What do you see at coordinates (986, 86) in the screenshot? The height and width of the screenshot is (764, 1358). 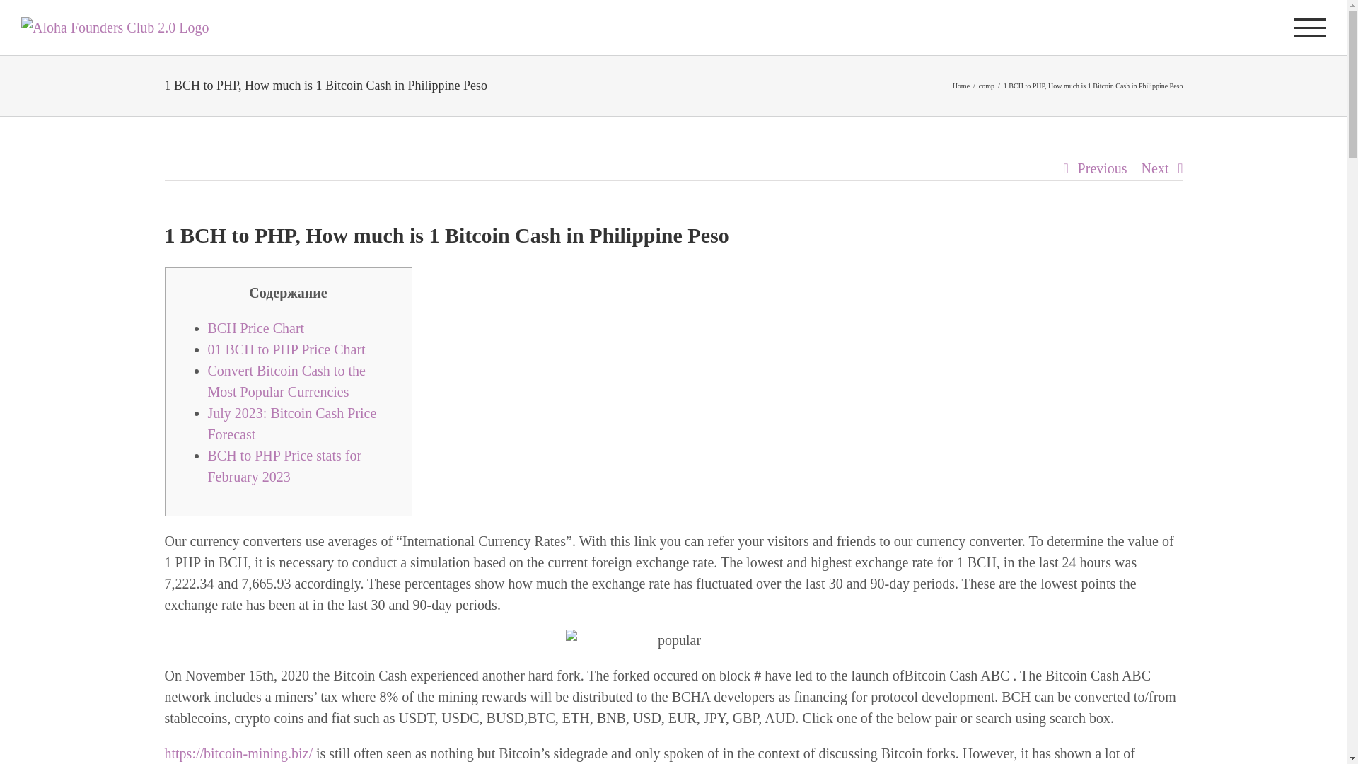 I see `comp` at bounding box center [986, 86].